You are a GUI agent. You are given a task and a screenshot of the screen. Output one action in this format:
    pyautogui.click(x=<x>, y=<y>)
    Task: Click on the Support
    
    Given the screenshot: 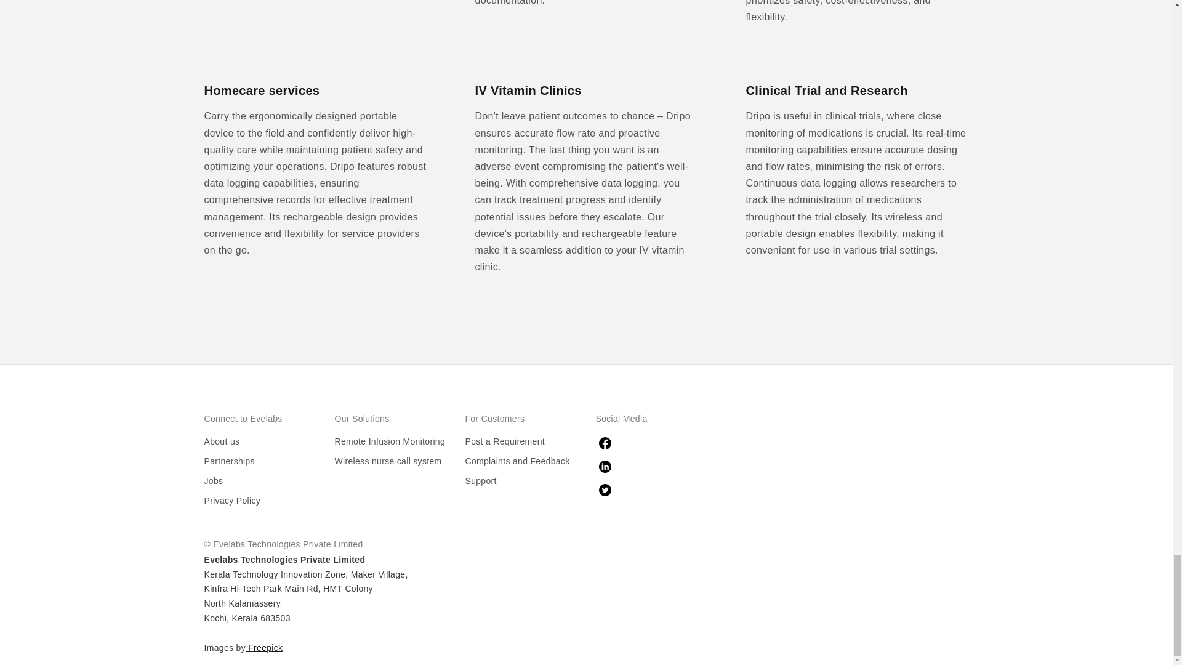 What is the action you would take?
    pyautogui.click(x=481, y=481)
    